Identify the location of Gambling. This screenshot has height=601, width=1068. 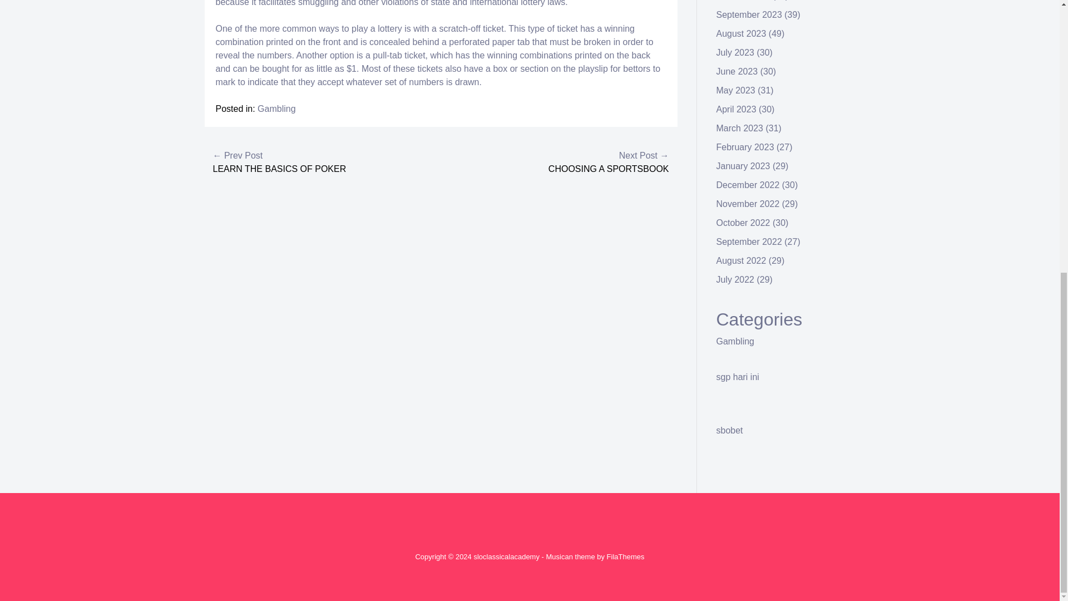
(735, 341).